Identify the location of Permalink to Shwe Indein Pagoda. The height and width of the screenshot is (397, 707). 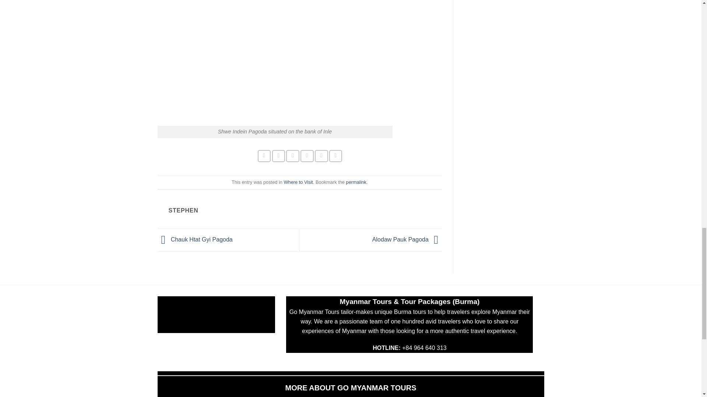
(356, 182).